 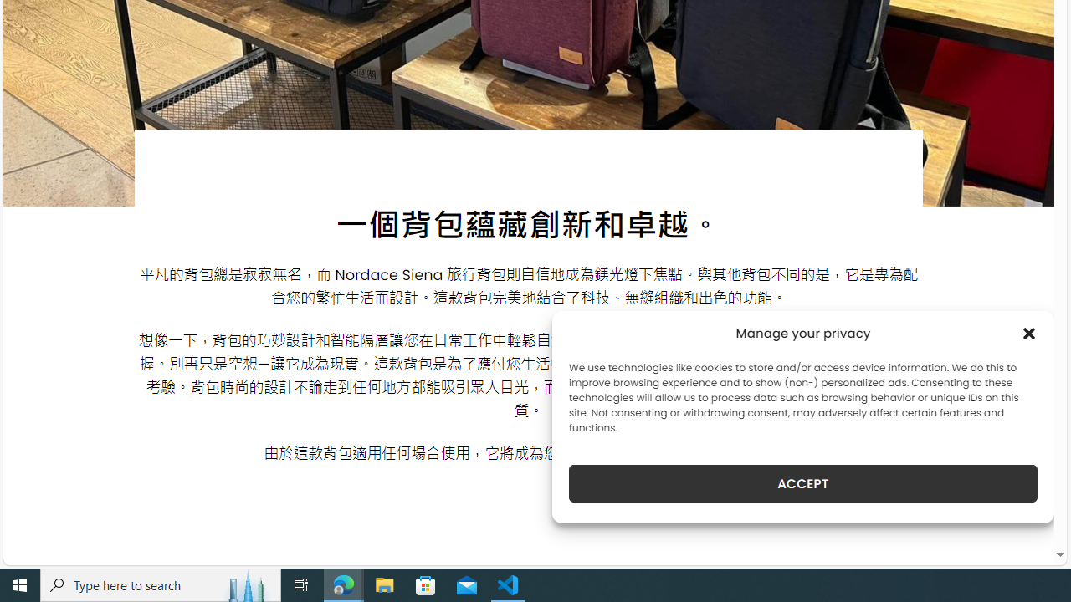 I want to click on ACCEPT, so click(x=803, y=483).